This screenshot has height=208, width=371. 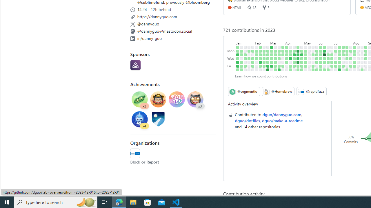 I want to click on No contributions on August 31st., so click(x=366, y=62).